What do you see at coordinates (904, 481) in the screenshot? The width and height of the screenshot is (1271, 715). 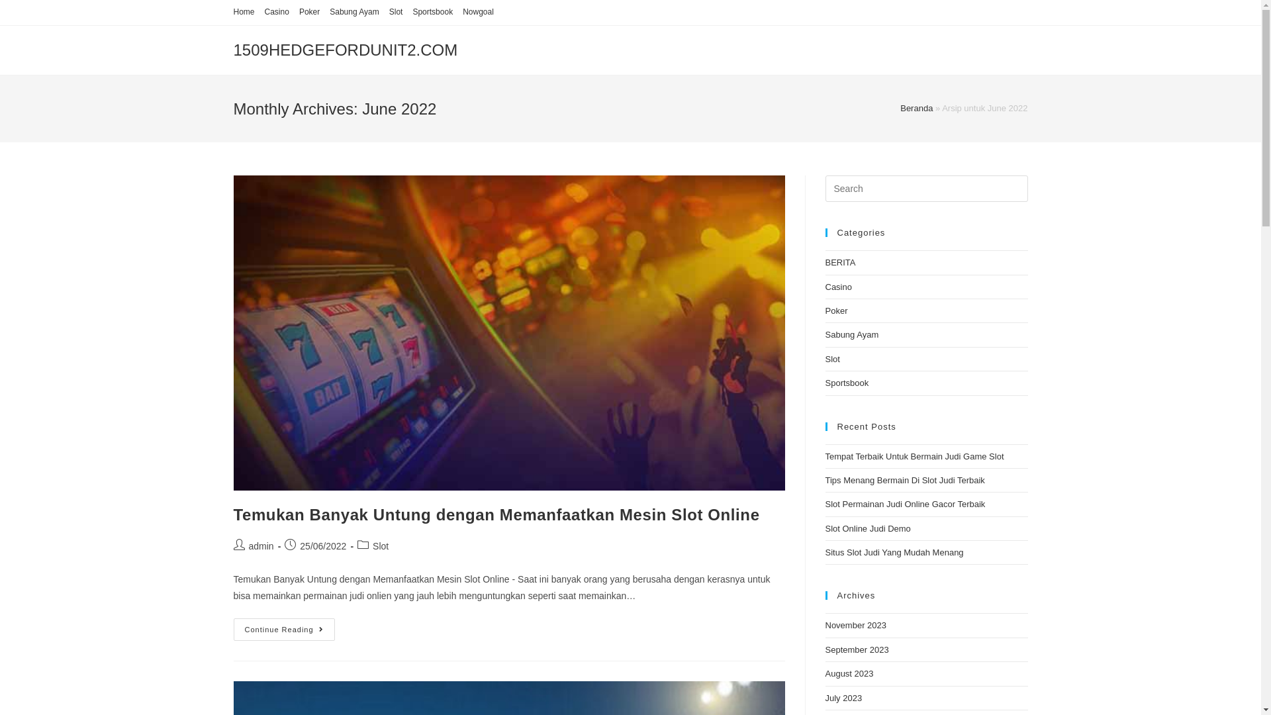 I see `Tips Menang Bermain Di Slot Judi Terbaik` at bounding box center [904, 481].